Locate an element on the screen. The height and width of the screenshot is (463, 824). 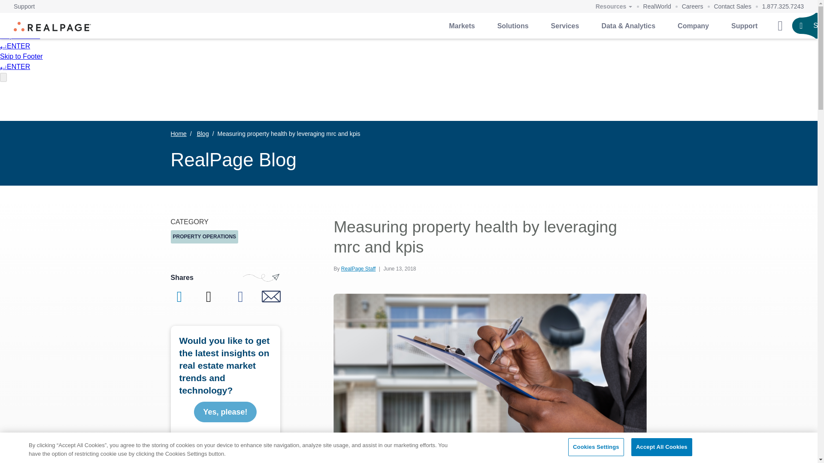
Solutions is located at coordinates (512, 26).